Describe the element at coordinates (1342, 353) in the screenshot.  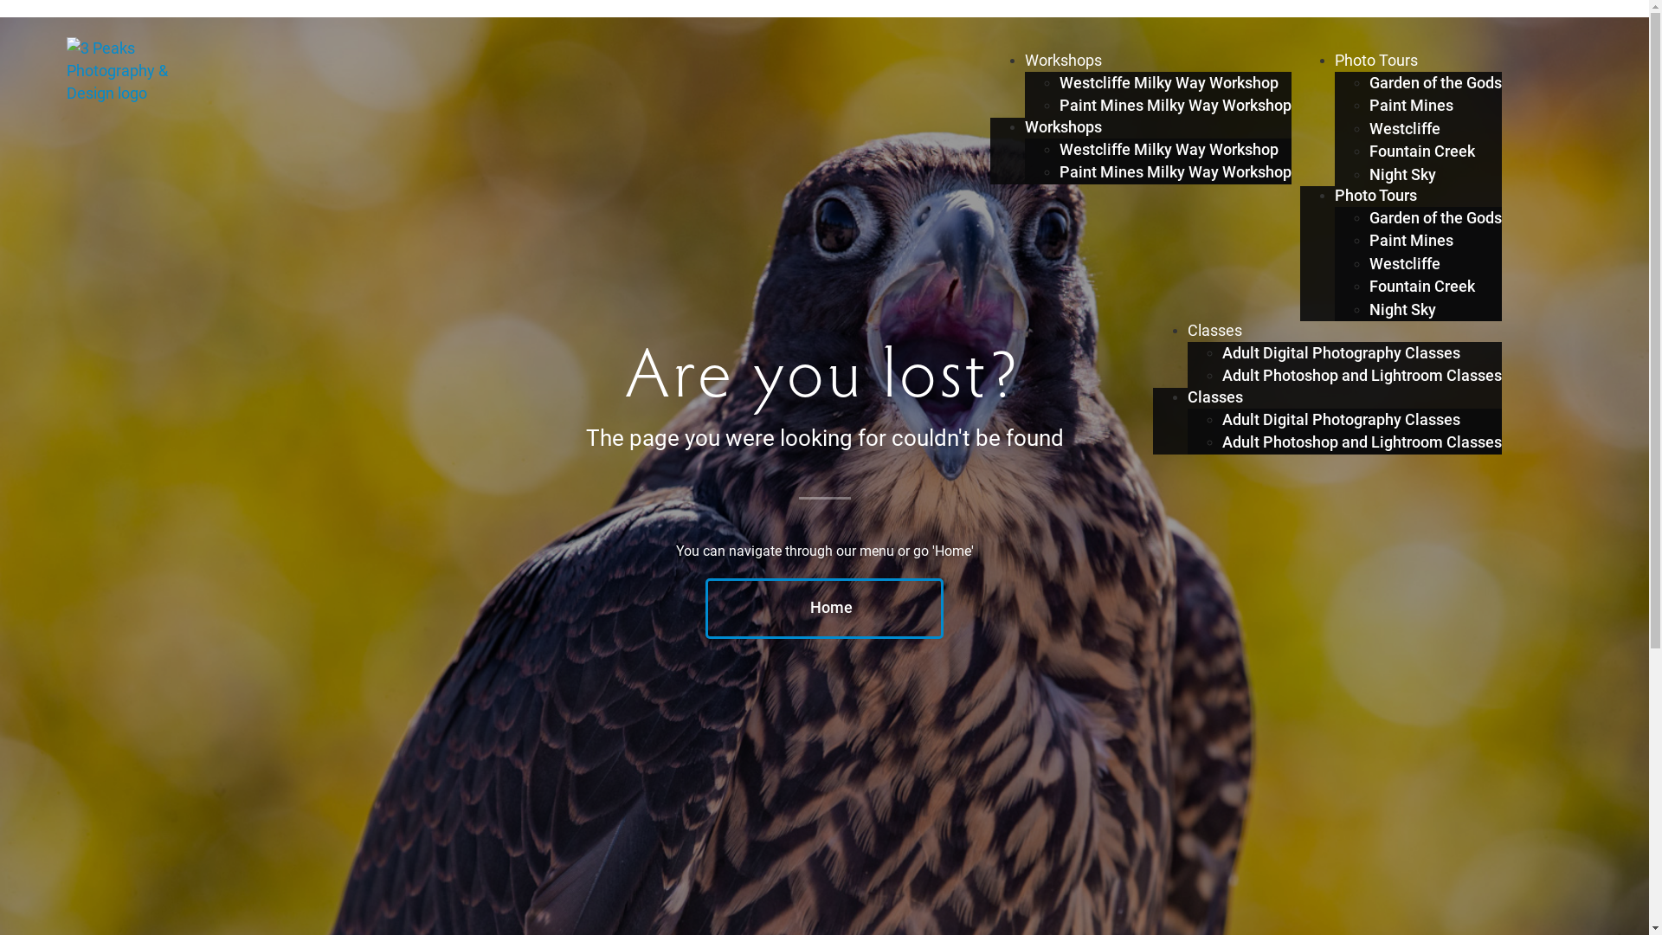
I see `Adult Digital Photography Classes` at that location.